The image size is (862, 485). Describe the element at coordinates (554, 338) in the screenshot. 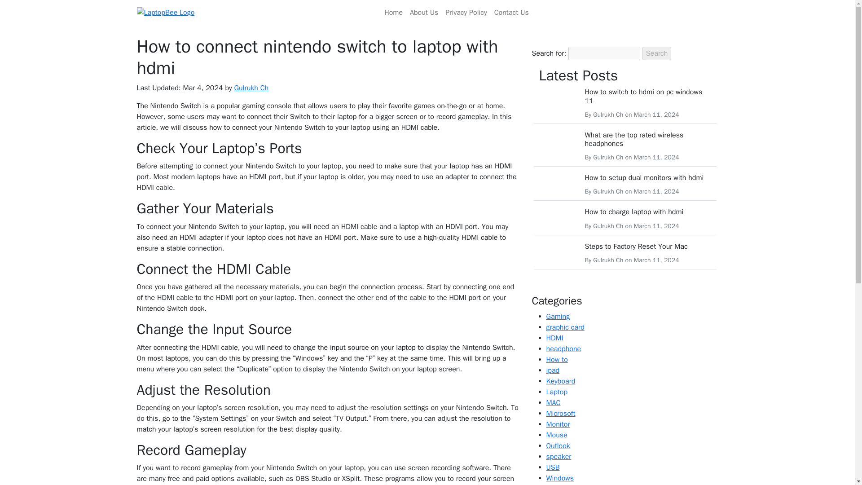

I see `HDMI` at that location.